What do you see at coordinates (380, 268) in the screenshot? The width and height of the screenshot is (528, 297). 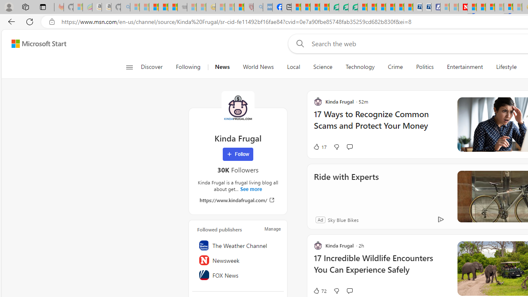 I see `17 Incredible Wildlife Encounters You Can Experience Safely` at bounding box center [380, 268].